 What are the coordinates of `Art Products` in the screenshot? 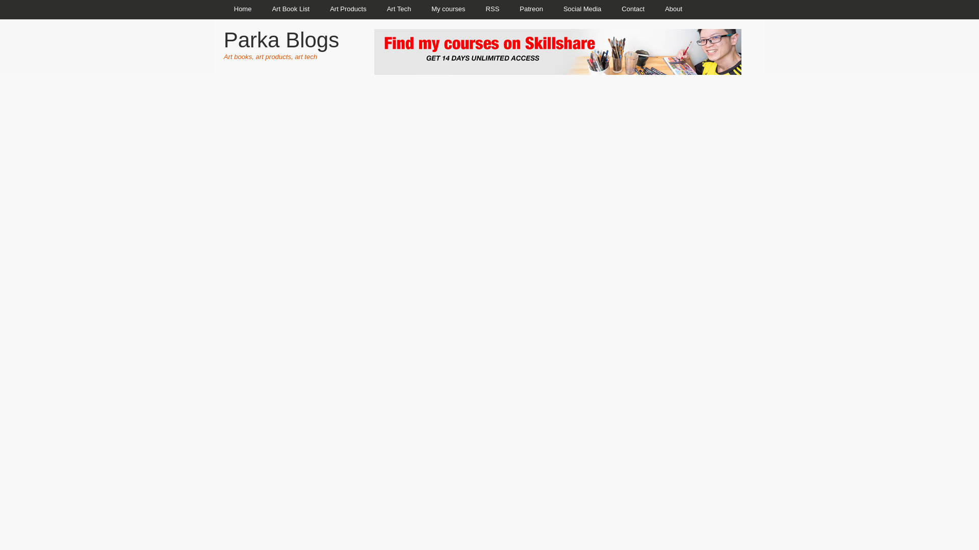 It's located at (348, 9).